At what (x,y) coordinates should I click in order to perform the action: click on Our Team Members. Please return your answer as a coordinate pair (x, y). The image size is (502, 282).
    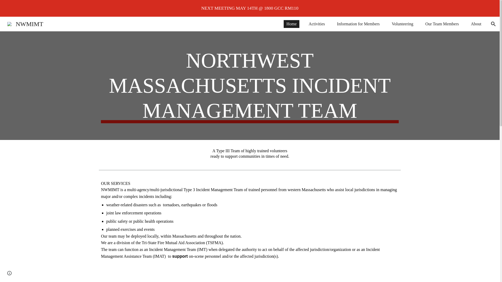
    Looking at the image, I should click on (442, 24).